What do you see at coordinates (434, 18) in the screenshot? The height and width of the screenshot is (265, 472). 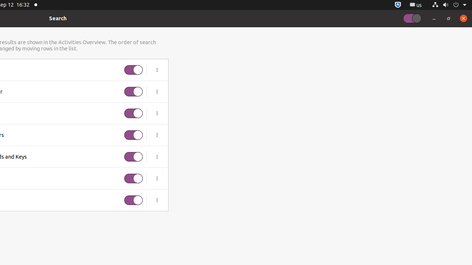 I see `Minimize` at bounding box center [434, 18].